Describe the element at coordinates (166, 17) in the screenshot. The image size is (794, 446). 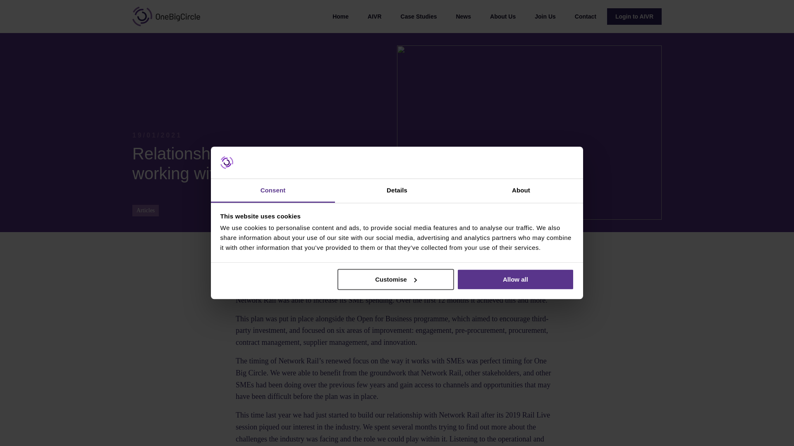
I see `One Big Circle` at that location.